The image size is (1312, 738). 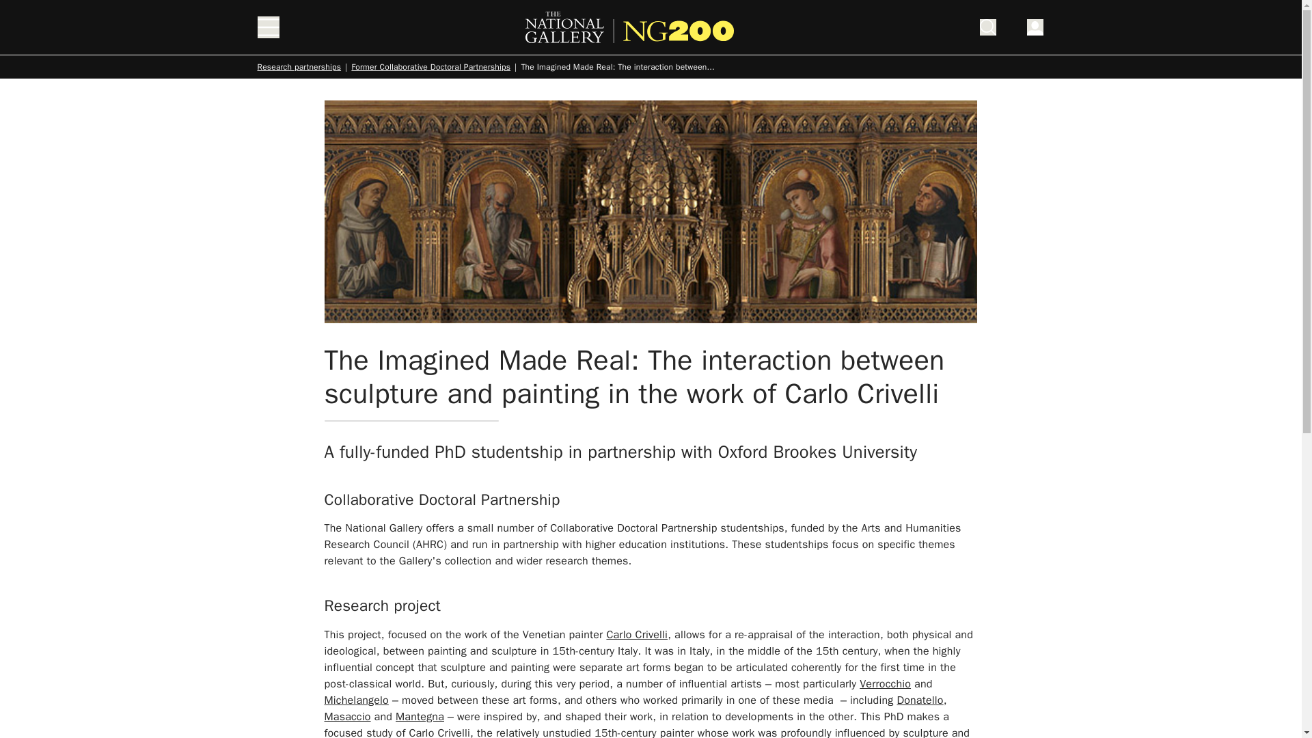 What do you see at coordinates (356, 700) in the screenshot?
I see `Michelangelo` at bounding box center [356, 700].